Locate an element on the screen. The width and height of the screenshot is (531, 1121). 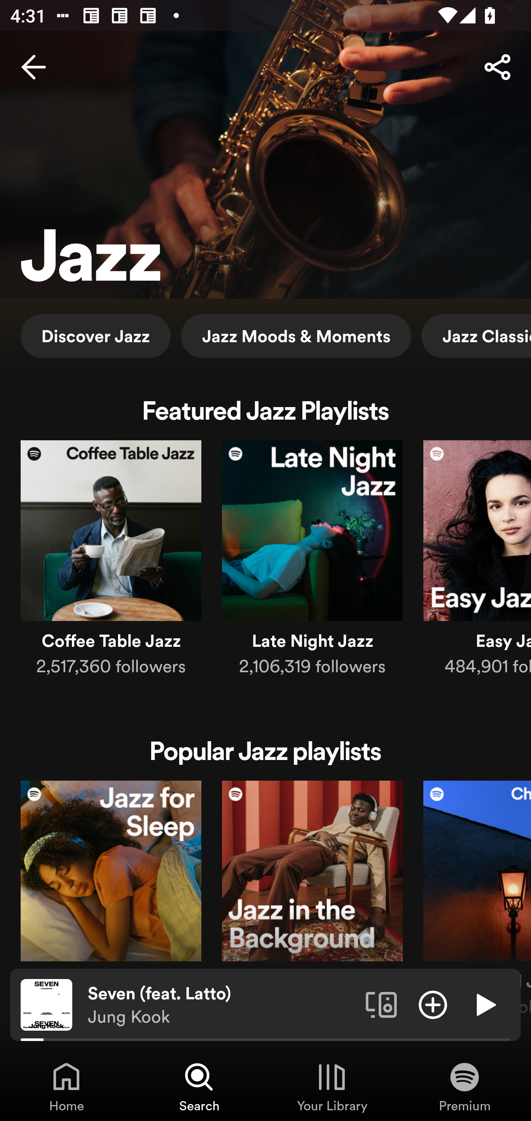
Back is located at coordinates (34, 67).